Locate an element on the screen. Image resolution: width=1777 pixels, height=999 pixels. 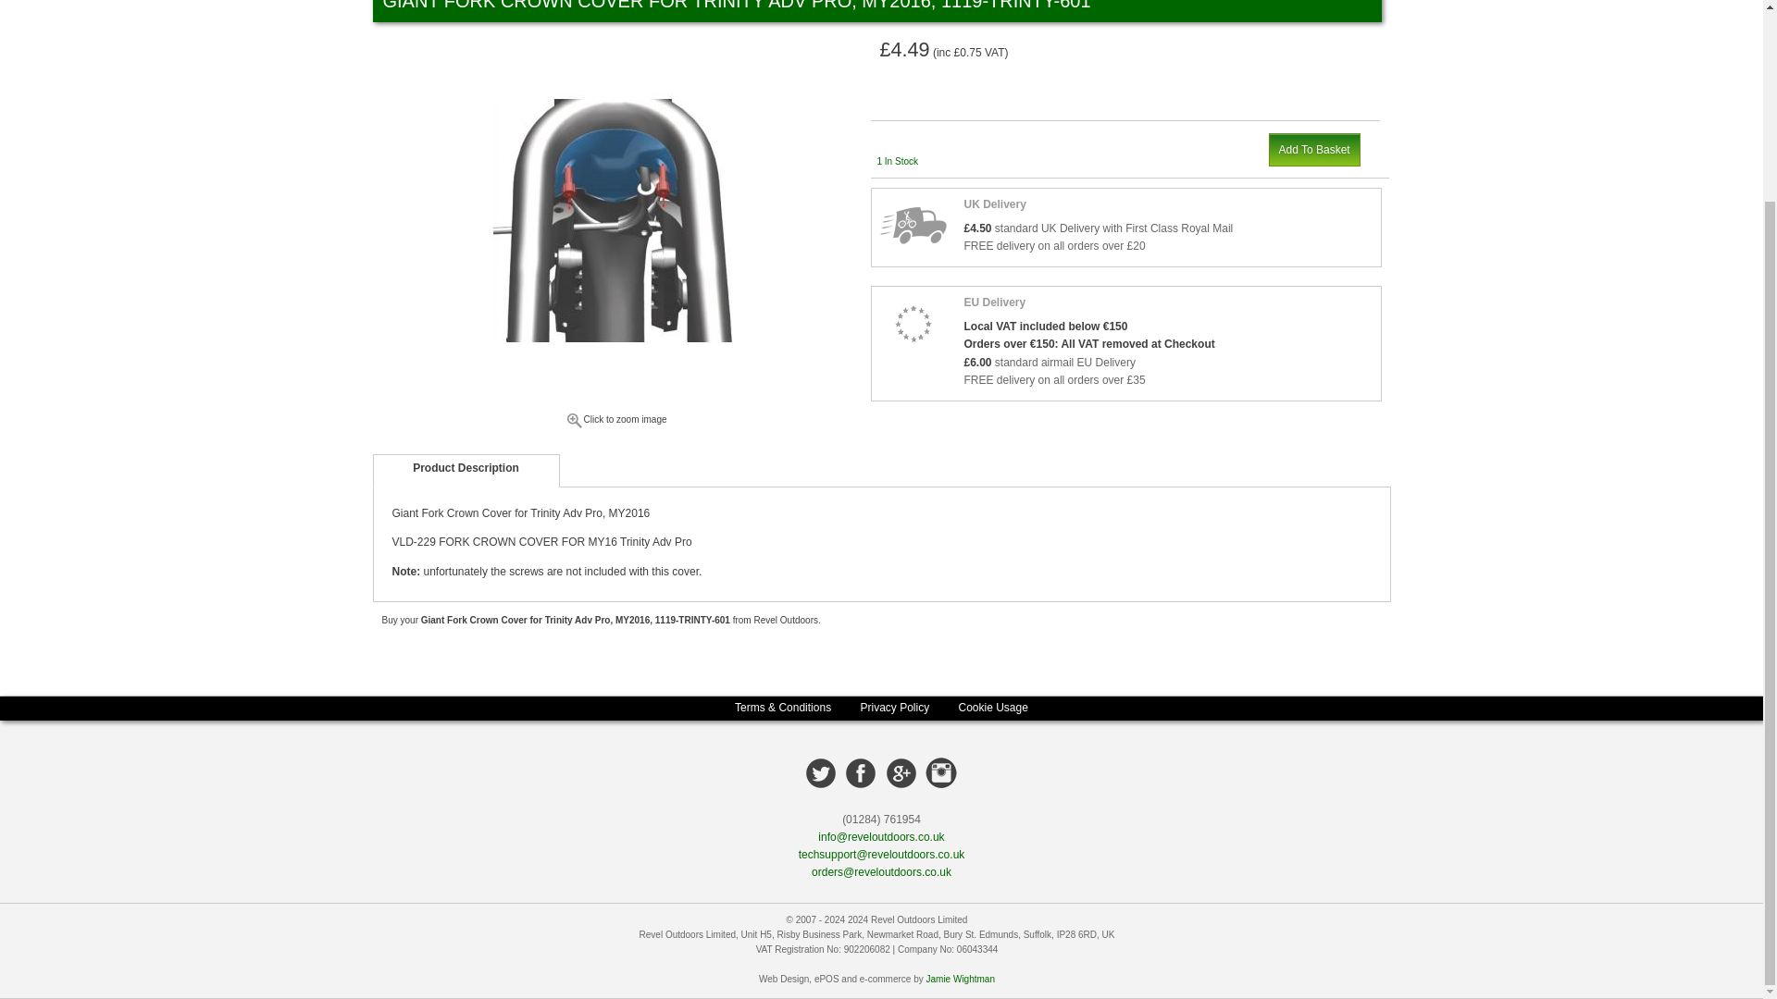
Jamie Wightman is located at coordinates (959, 979).